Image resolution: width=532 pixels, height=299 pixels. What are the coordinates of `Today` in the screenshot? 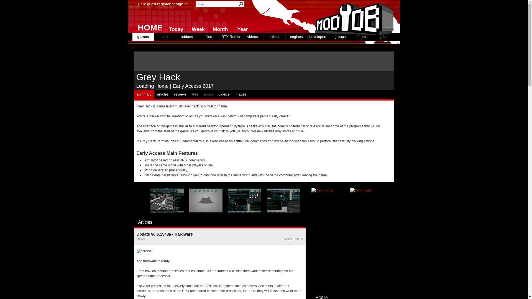 It's located at (175, 28).